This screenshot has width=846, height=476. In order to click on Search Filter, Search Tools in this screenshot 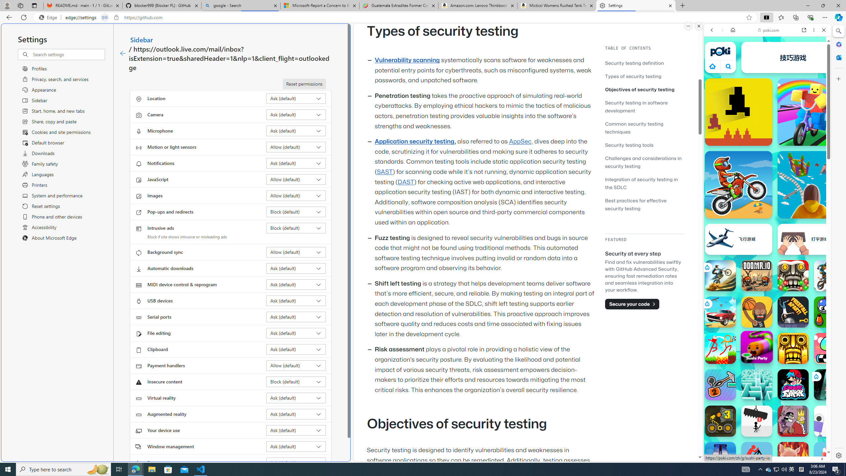, I will do `click(785, 75)`.